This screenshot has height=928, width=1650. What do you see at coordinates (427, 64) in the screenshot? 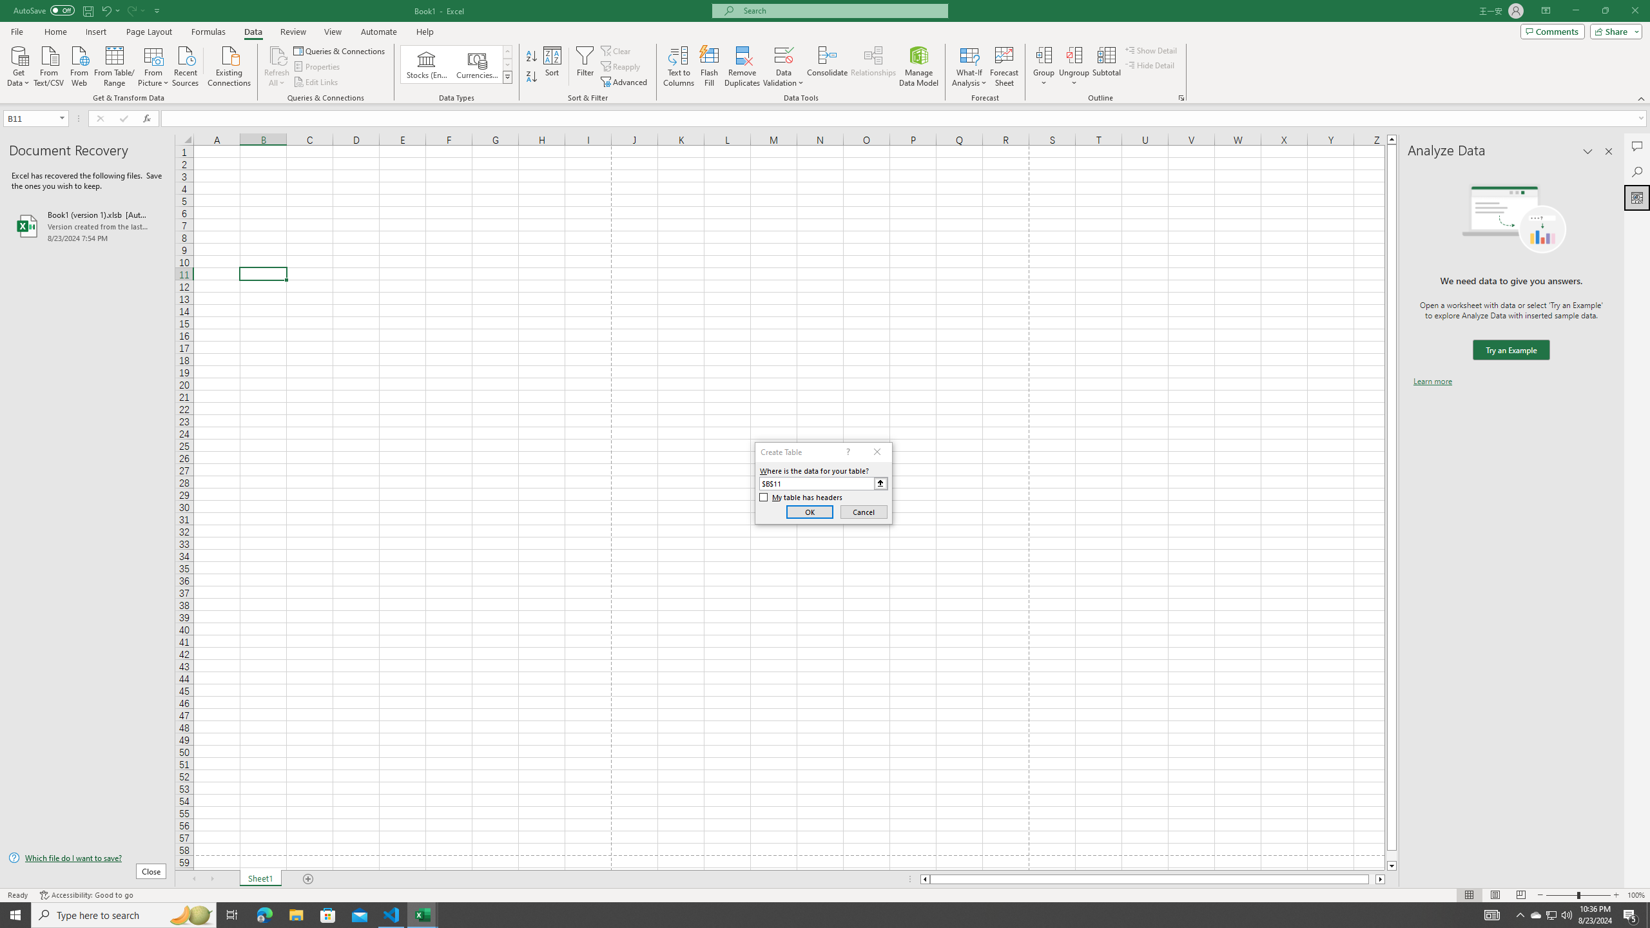
I see `Stocks (English)` at bounding box center [427, 64].